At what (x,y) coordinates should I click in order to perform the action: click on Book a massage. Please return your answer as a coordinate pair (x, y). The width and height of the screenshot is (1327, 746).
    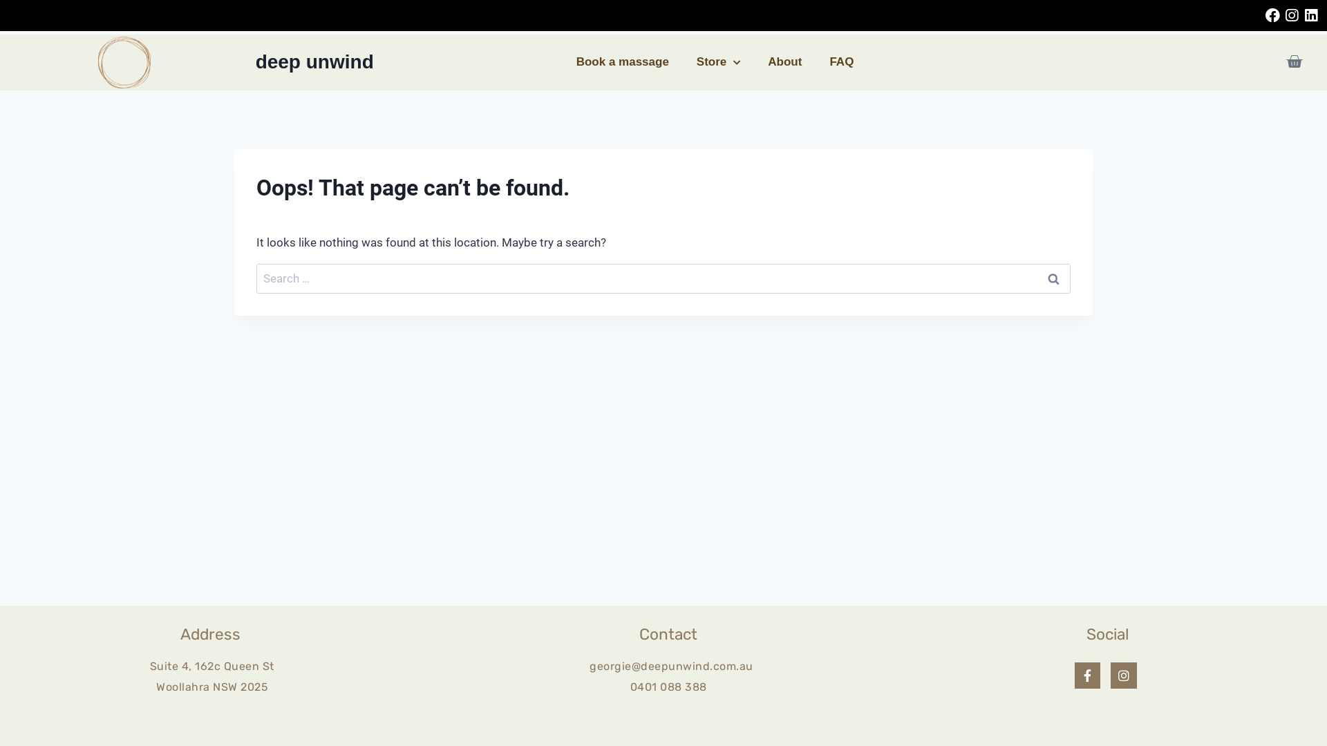
    Looking at the image, I should click on (622, 62).